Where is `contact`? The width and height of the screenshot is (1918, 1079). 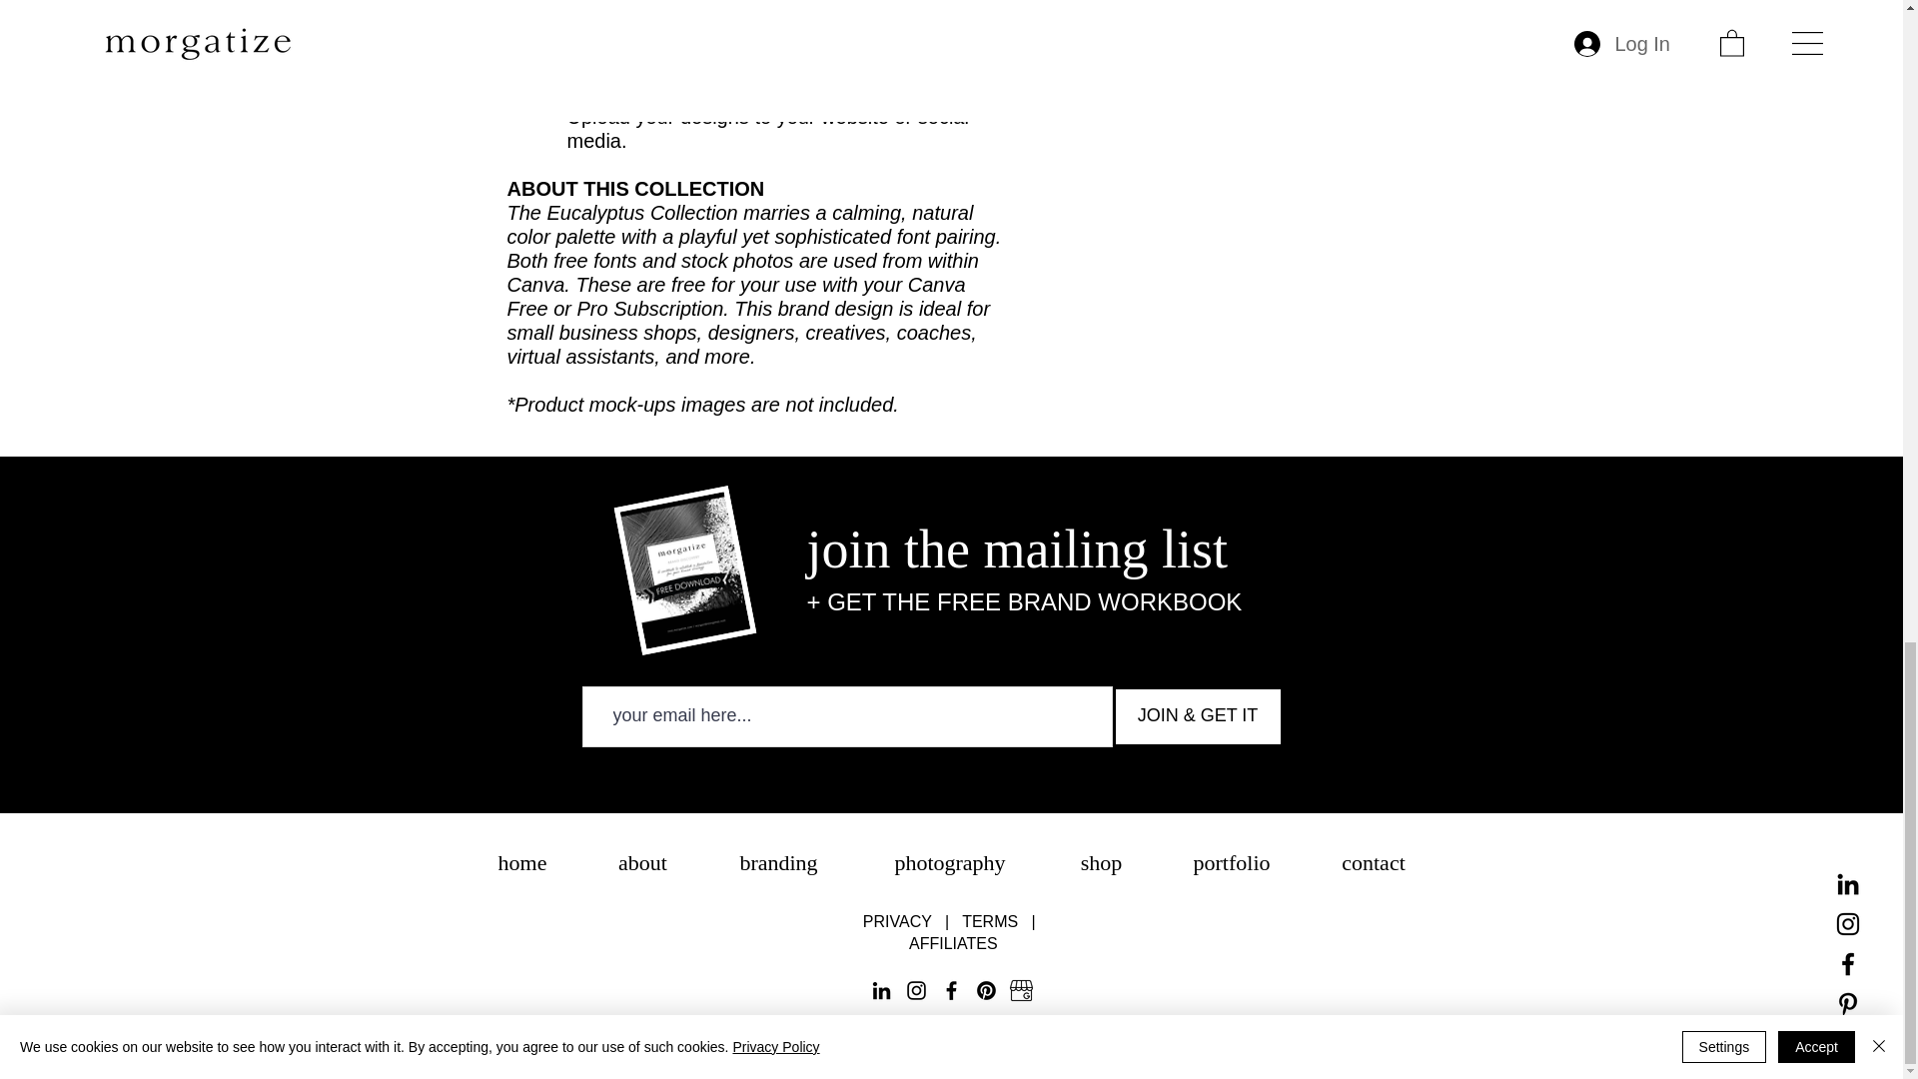
contact is located at coordinates (1374, 863).